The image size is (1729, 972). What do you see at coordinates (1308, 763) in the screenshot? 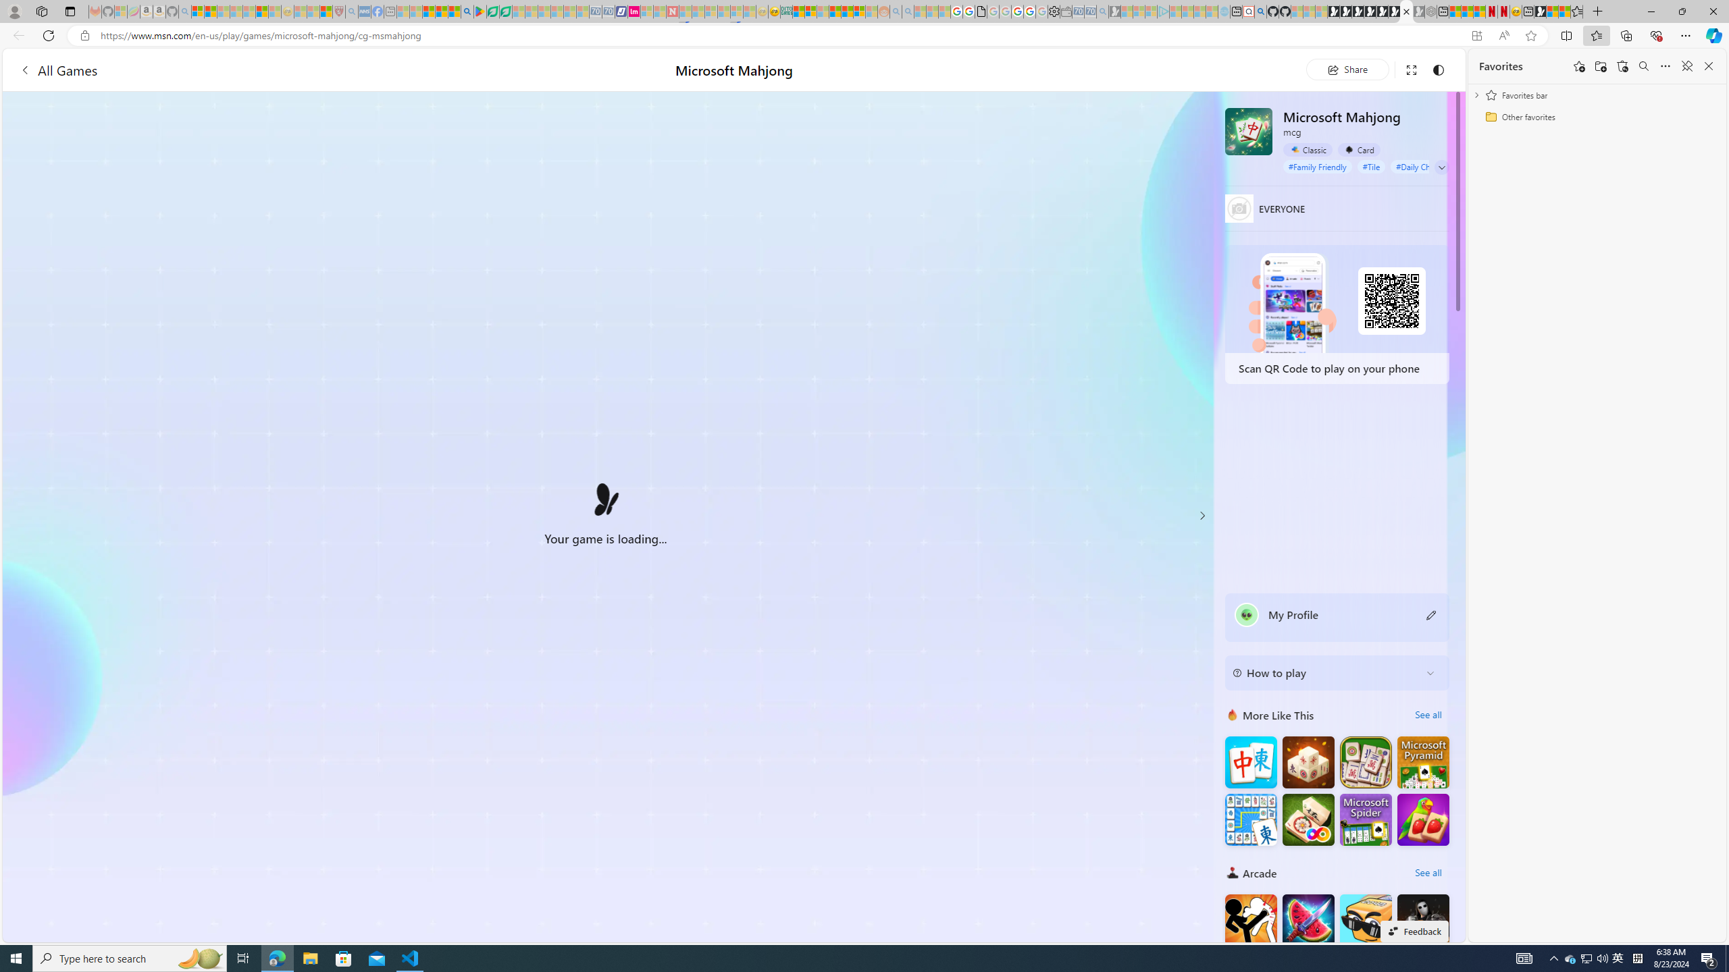
I see `Mahjong 3D Connect` at bounding box center [1308, 763].